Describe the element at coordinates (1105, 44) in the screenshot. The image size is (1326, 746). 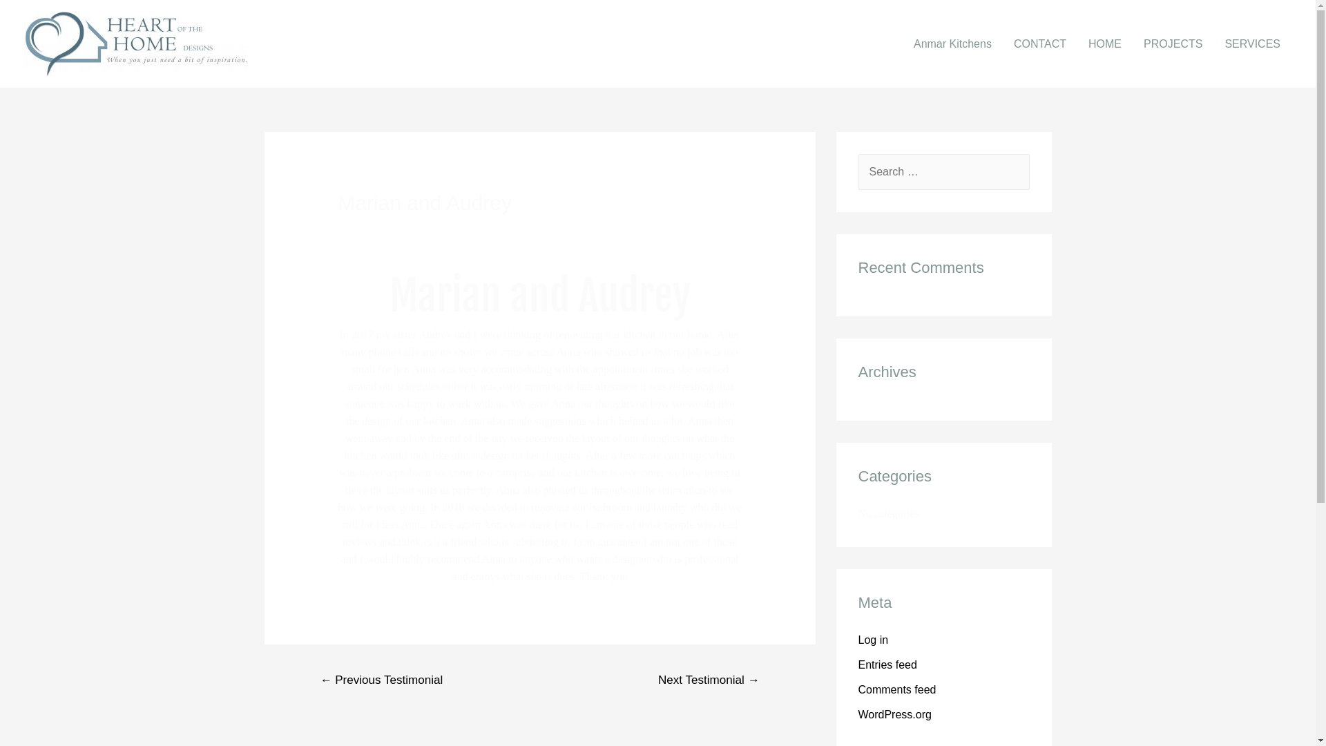
I see `HOME` at that location.